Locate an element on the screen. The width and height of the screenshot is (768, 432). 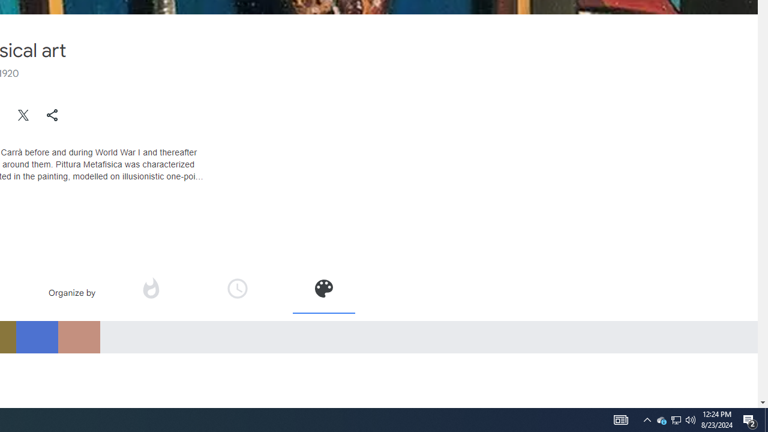
RGB_4D72D0 is located at coordinates (37, 337).